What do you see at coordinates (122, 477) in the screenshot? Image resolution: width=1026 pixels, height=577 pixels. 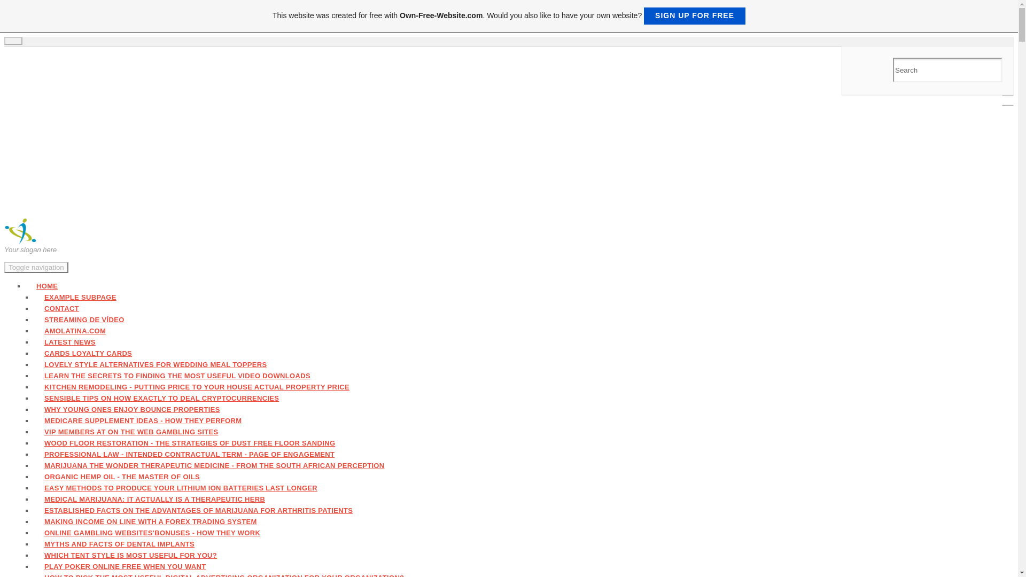 I see `ORGANIC HEMP OIL - THE MASTER OF OILS` at bounding box center [122, 477].